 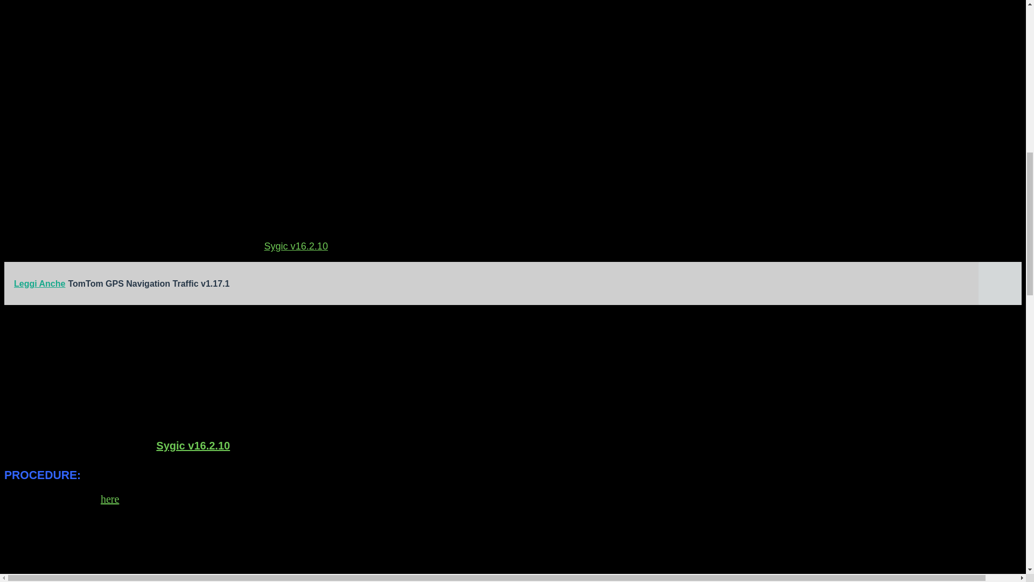 I want to click on Leggi Anche TomTom GPS Navigation Traffic v1.17.1, so click(x=513, y=283).